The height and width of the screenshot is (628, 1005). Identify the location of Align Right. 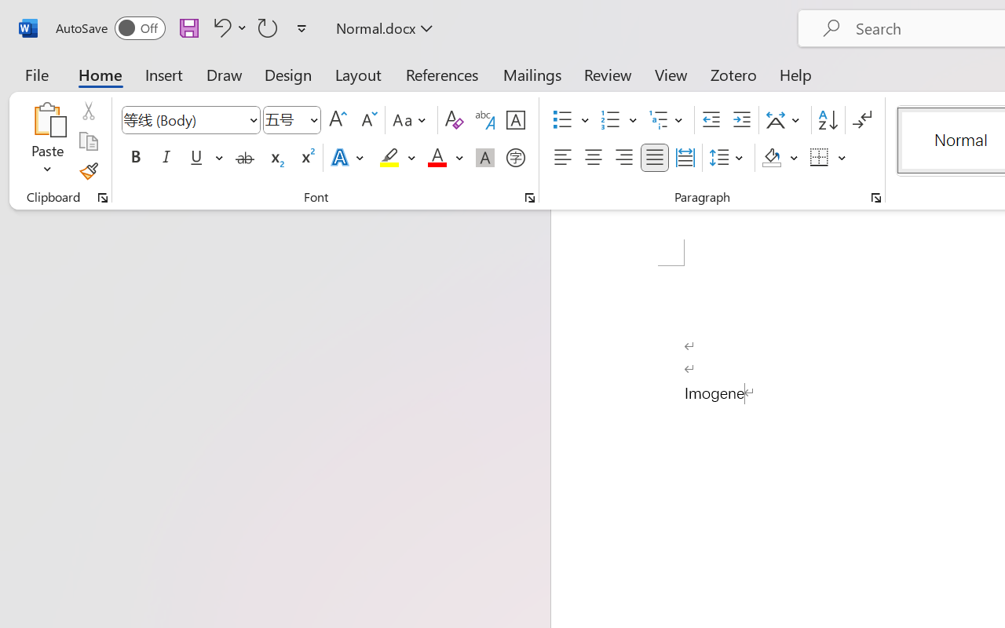
(623, 158).